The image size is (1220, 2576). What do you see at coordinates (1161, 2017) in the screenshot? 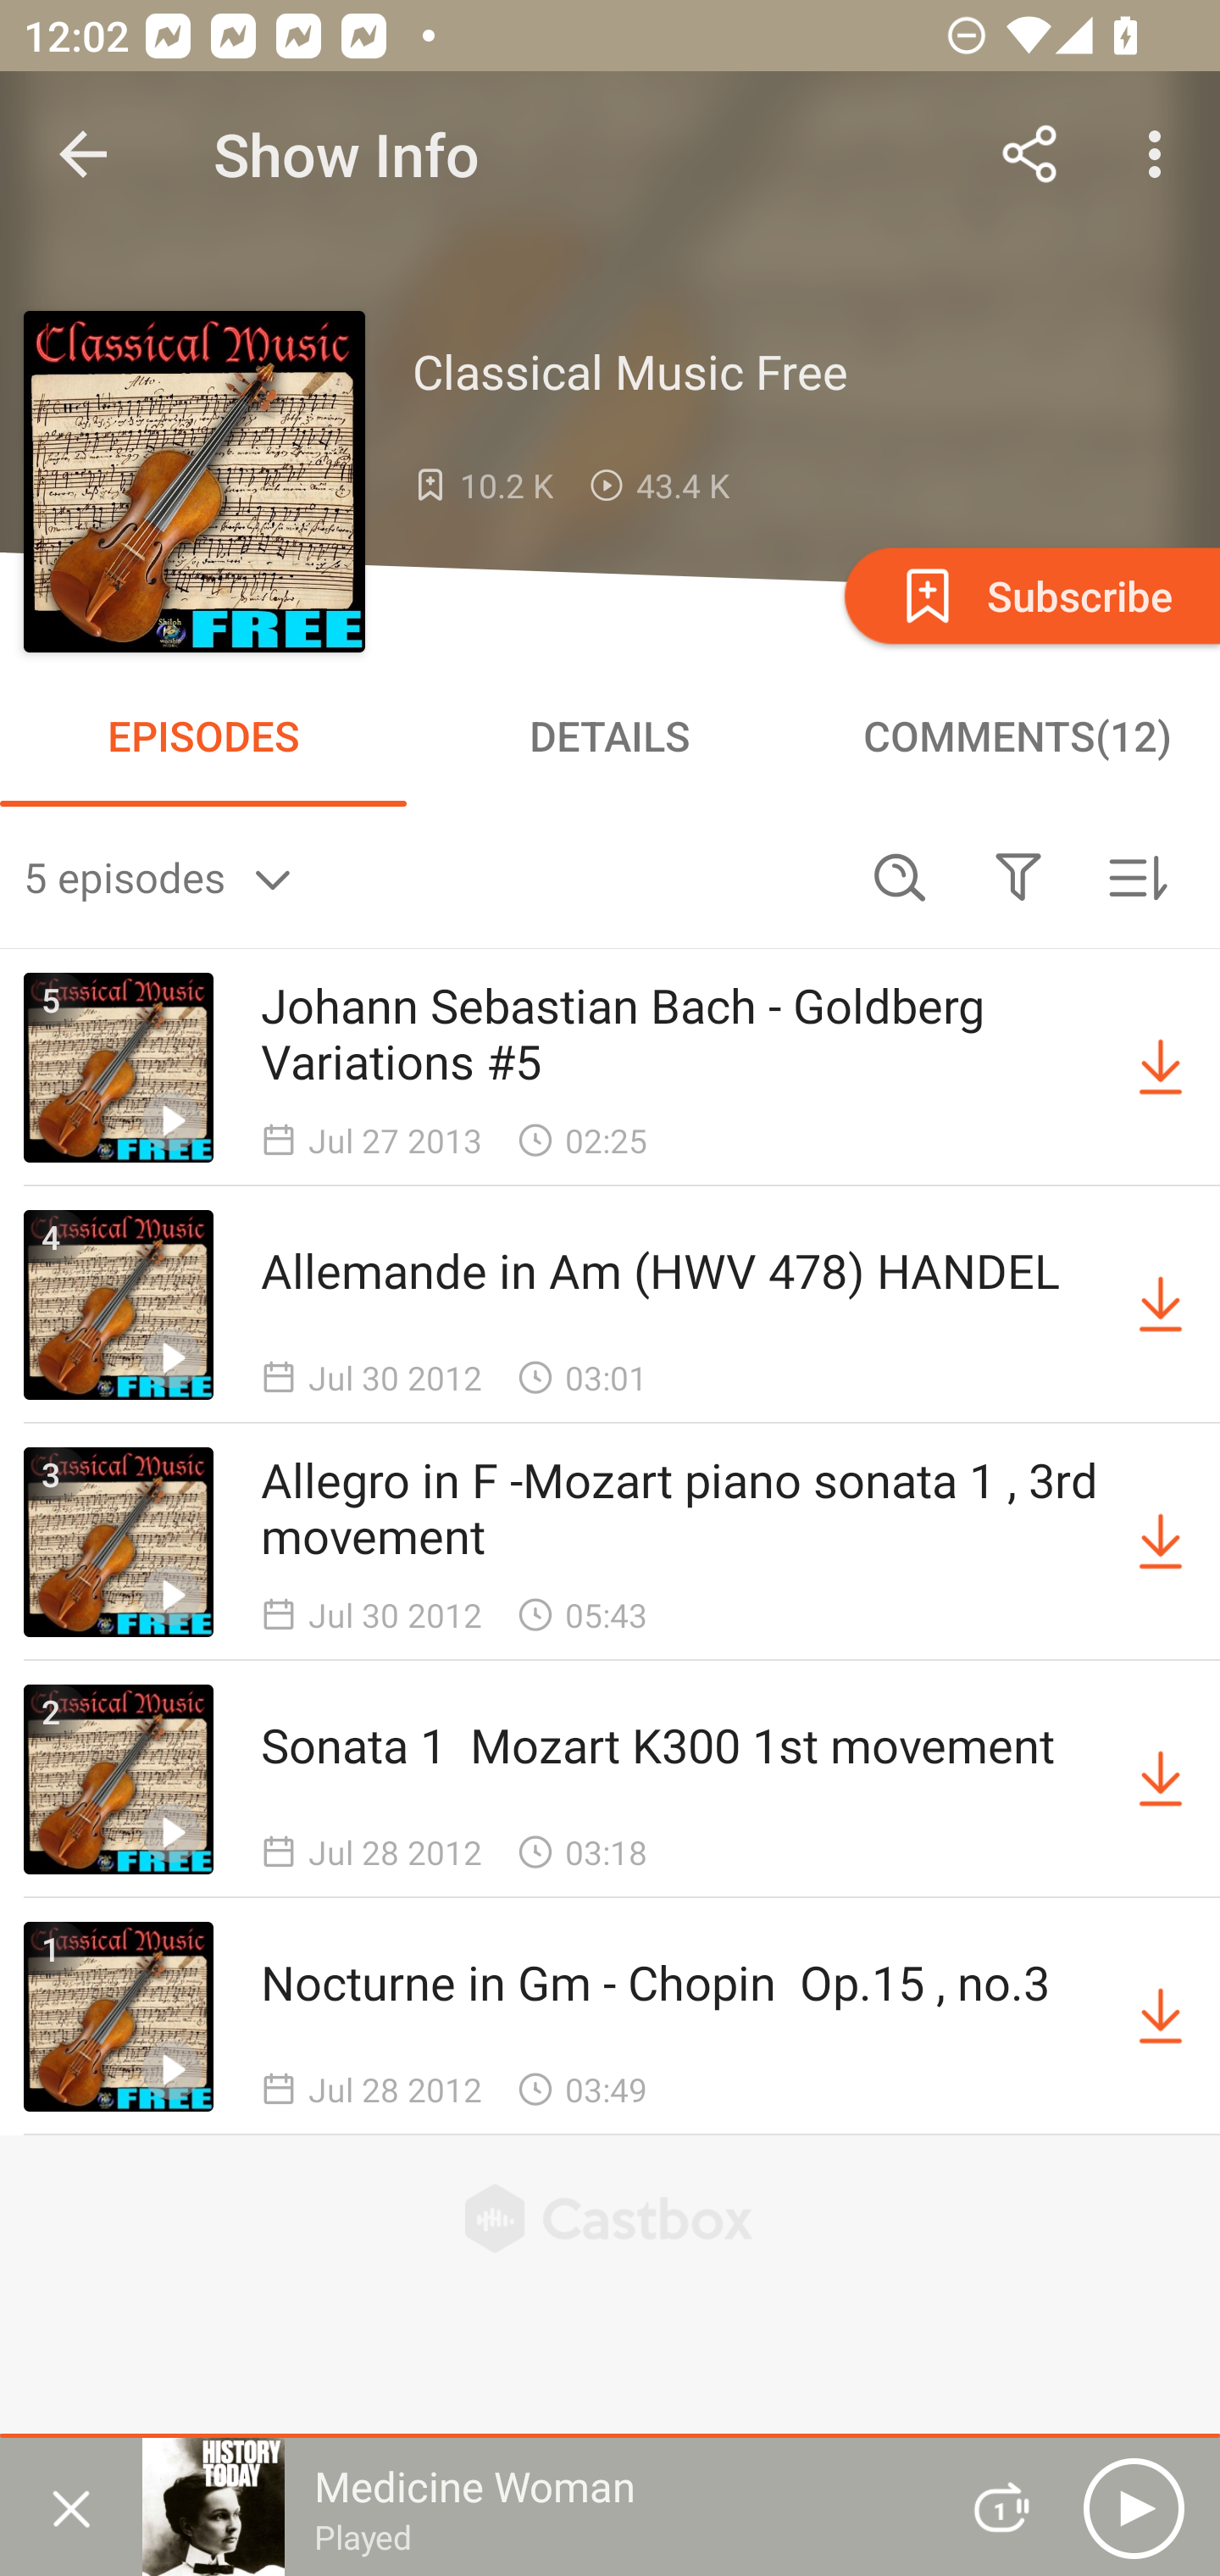
I see `Download` at bounding box center [1161, 2017].